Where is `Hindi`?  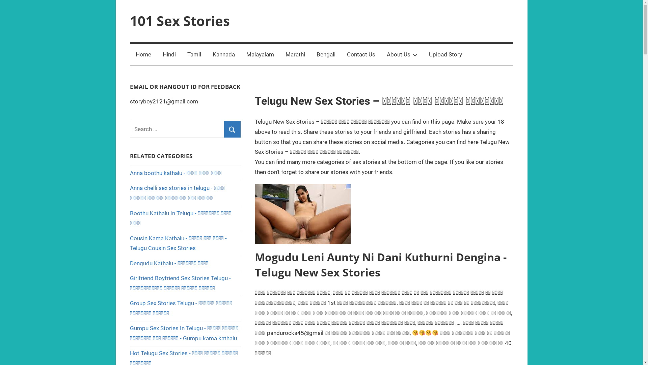 Hindi is located at coordinates (169, 55).